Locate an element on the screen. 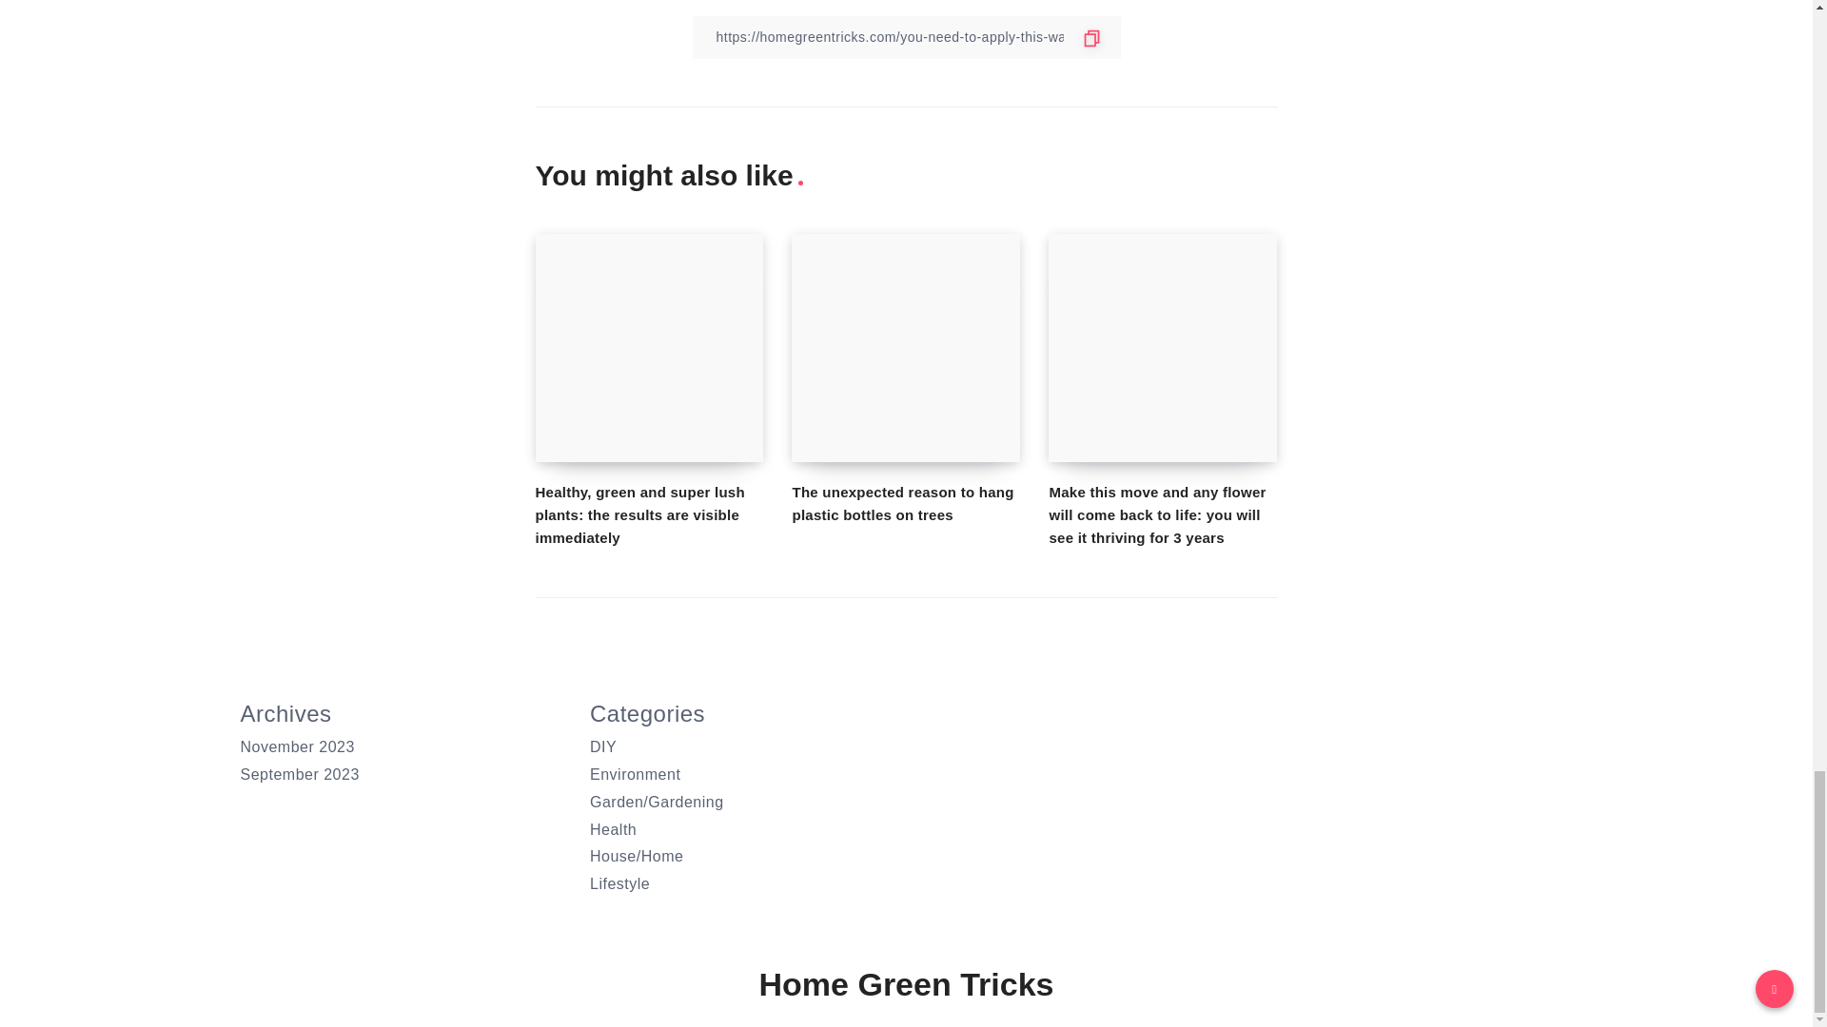  September 2023 is located at coordinates (299, 774).